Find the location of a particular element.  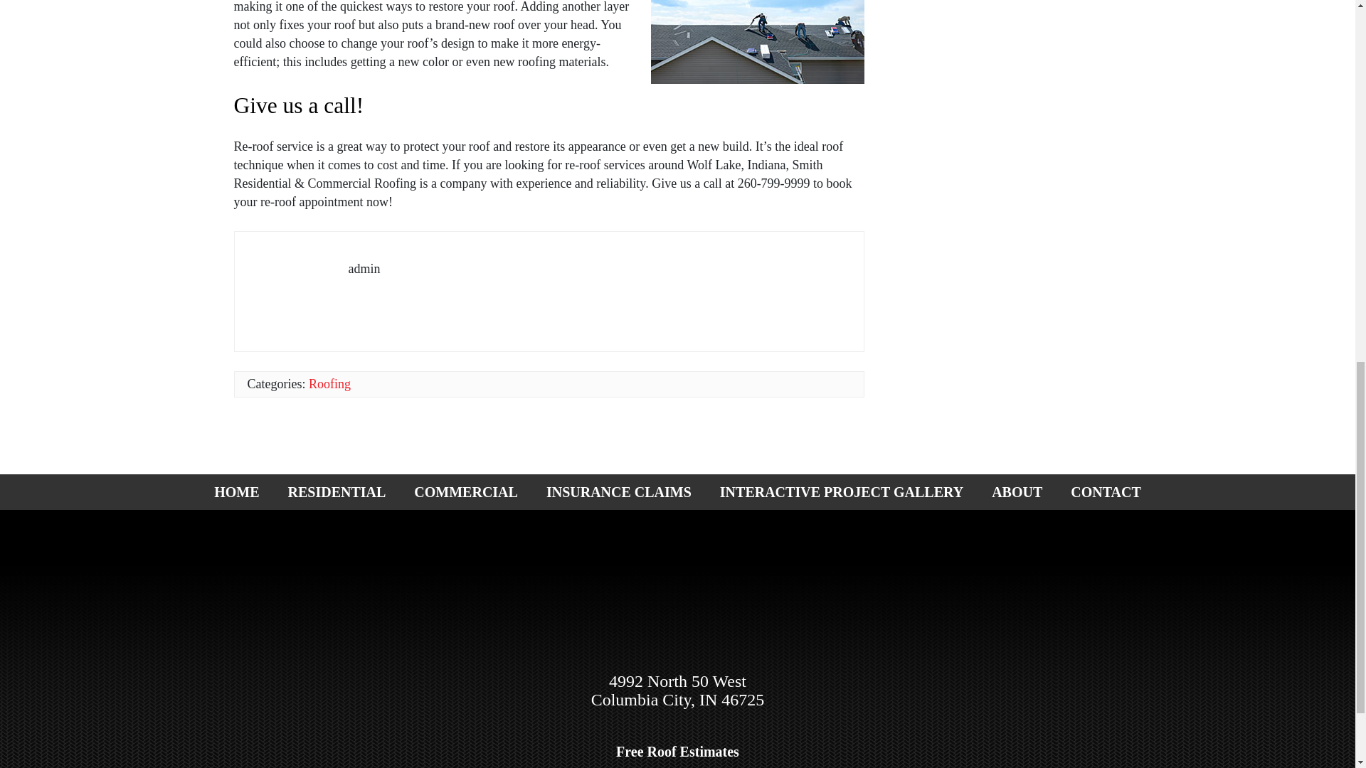

INTERACTIVE PROJECT GALLERY is located at coordinates (842, 492).